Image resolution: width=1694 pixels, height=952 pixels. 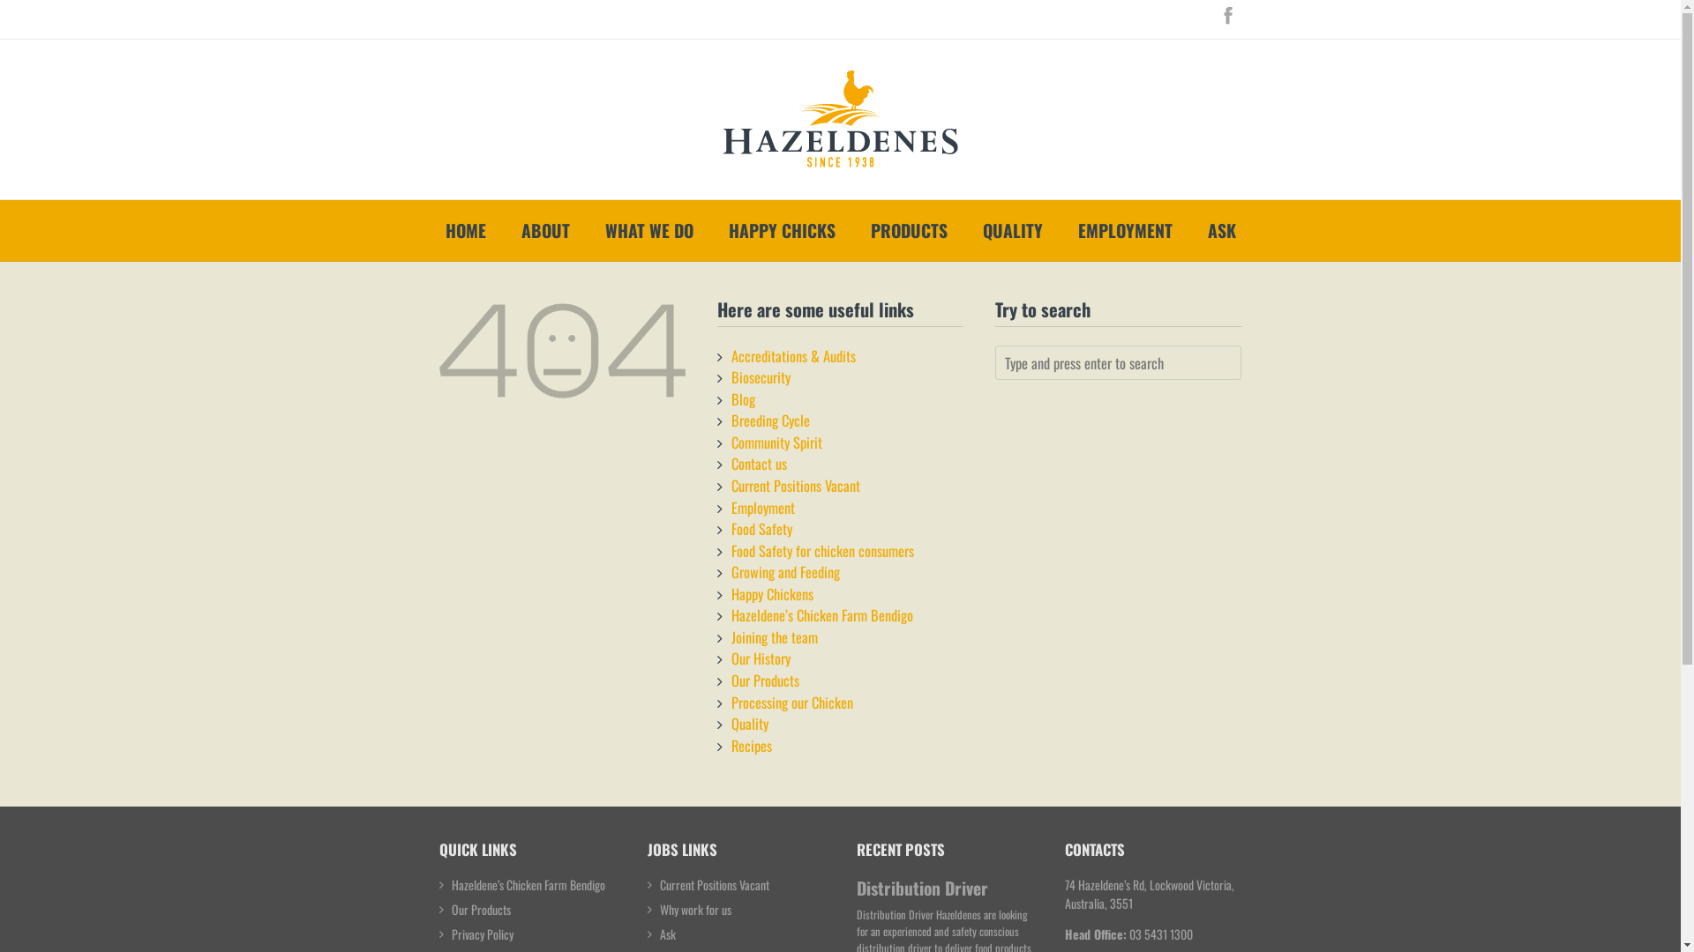 I want to click on Accreditations & Audits, so click(x=794, y=356).